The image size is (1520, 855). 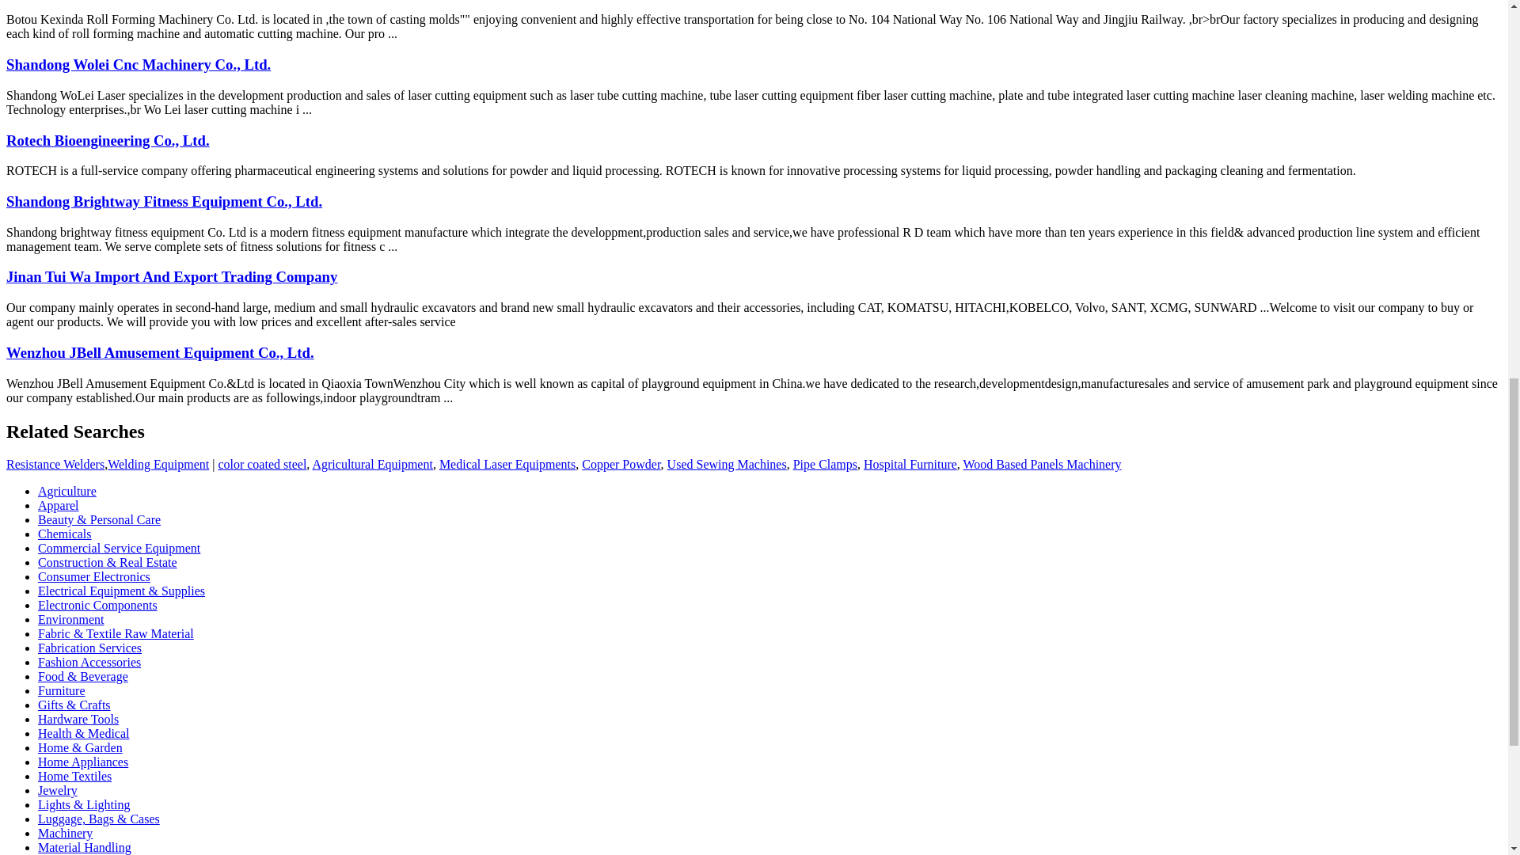 What do you see at coordinates (94, 576) in the screenshot?
I see `Consumer Electronics` at bounding box center [94, 576].